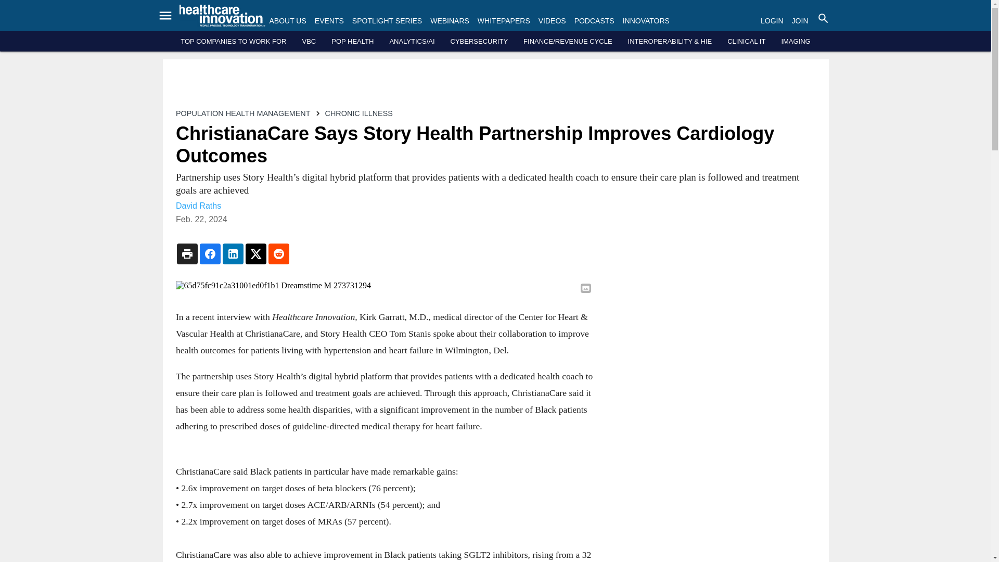 The width and height of the screenshot is (999, 562). I want to click on IMAGING, so click(796, 42).